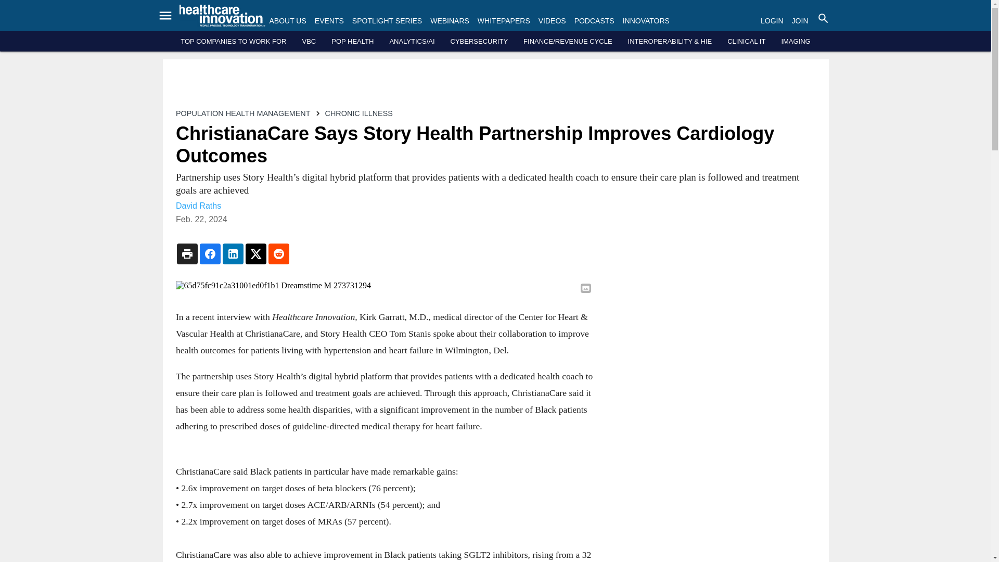 The width and height of the screenshot is (999, 562). I want to click on IMAGING, so click(796, 42).